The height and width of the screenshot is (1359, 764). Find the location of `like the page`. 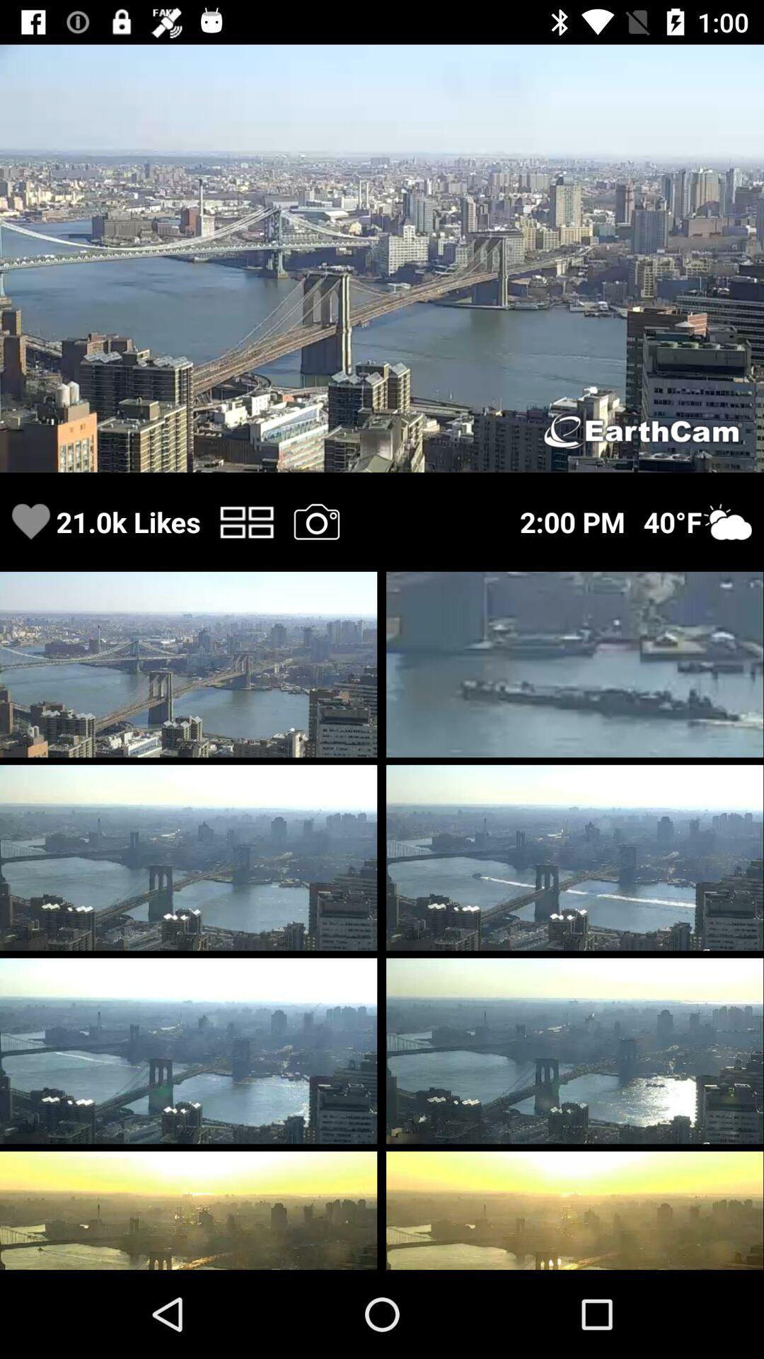

like the page is located at coordinates (31, 522).